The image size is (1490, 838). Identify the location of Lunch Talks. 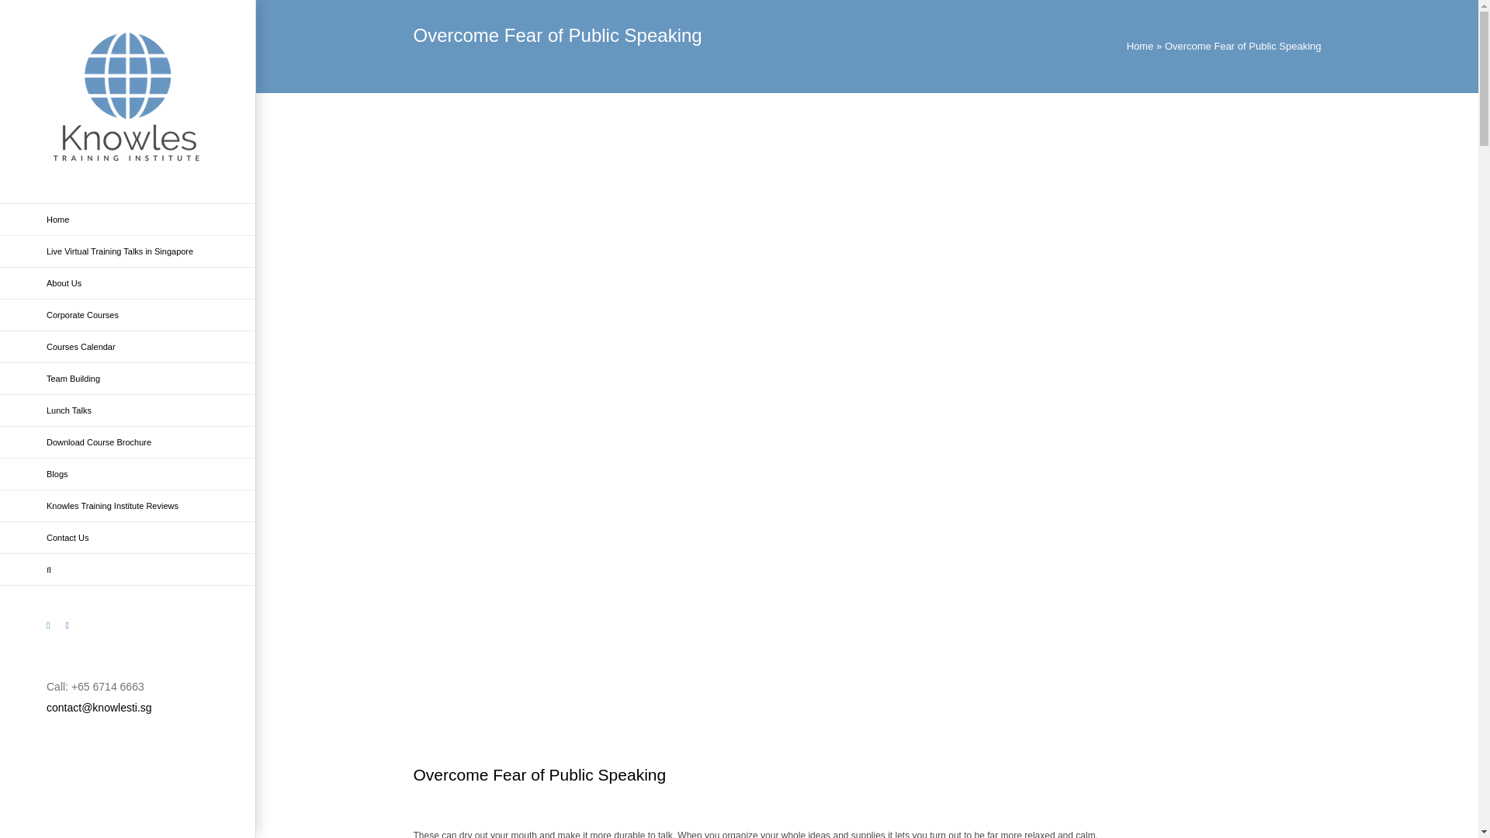
(128, 410).